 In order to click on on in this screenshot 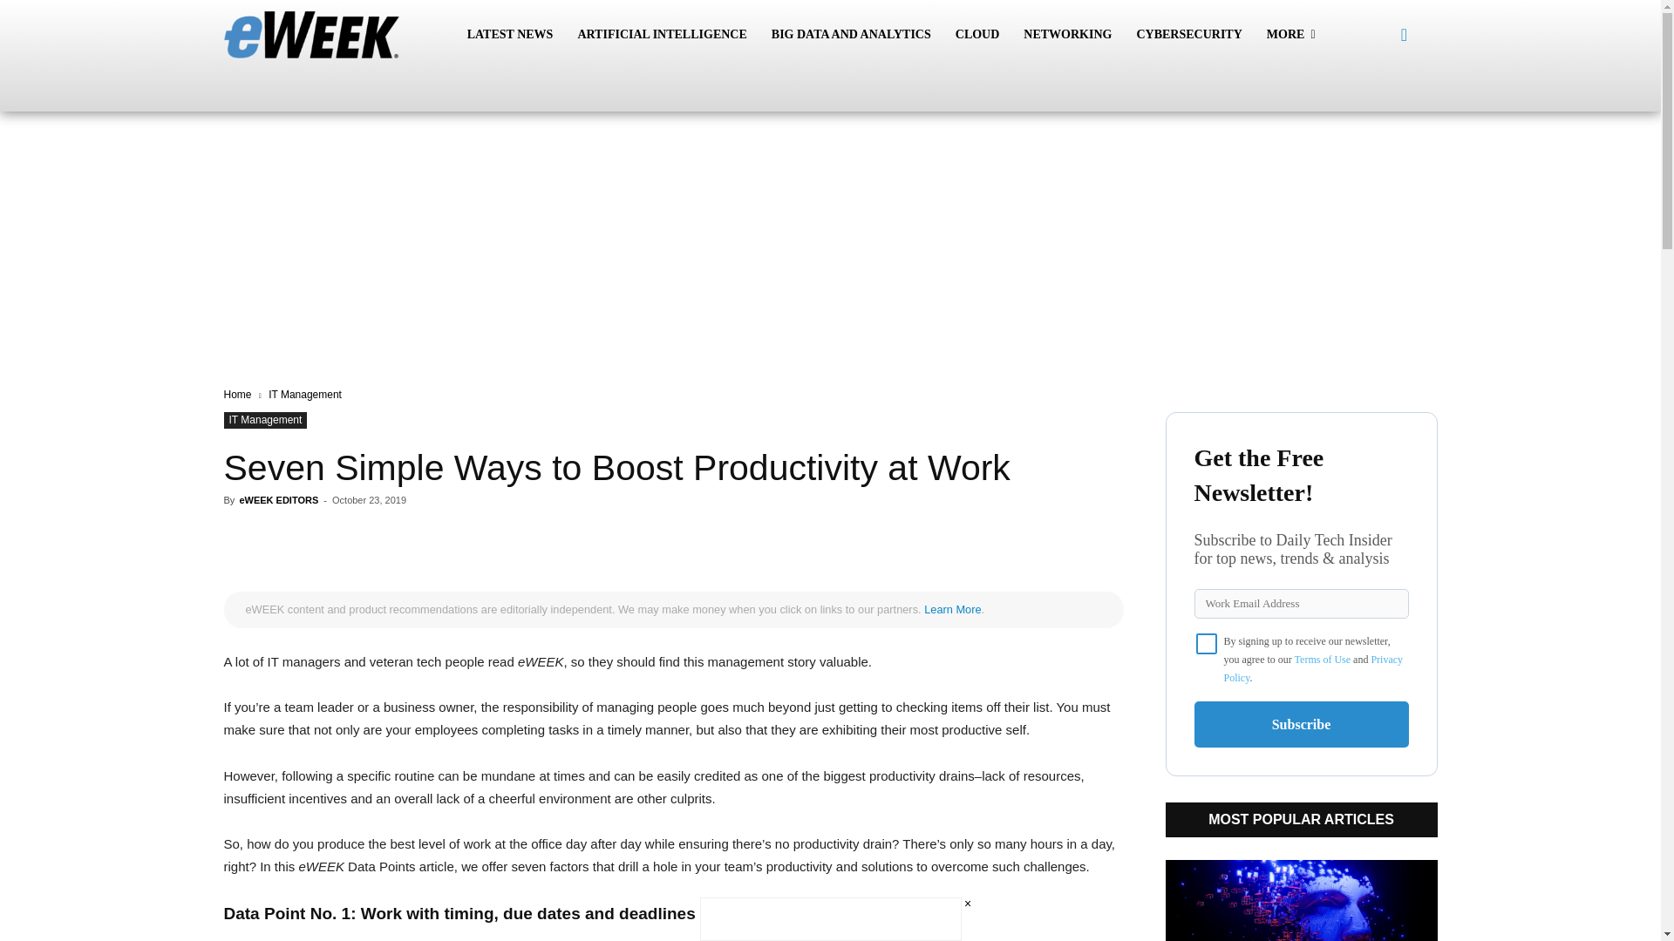, I will do `click(1207, 643)`.